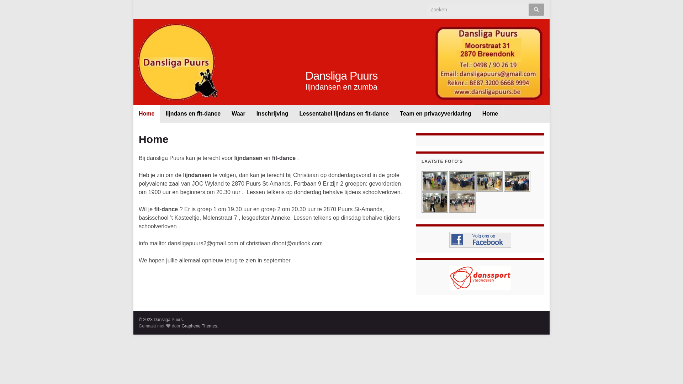  What do you see at coordinates (462, 181) in the screenshot?
I see `photo_2022-11-28_08-41-03` at bounding box center [462, 181].